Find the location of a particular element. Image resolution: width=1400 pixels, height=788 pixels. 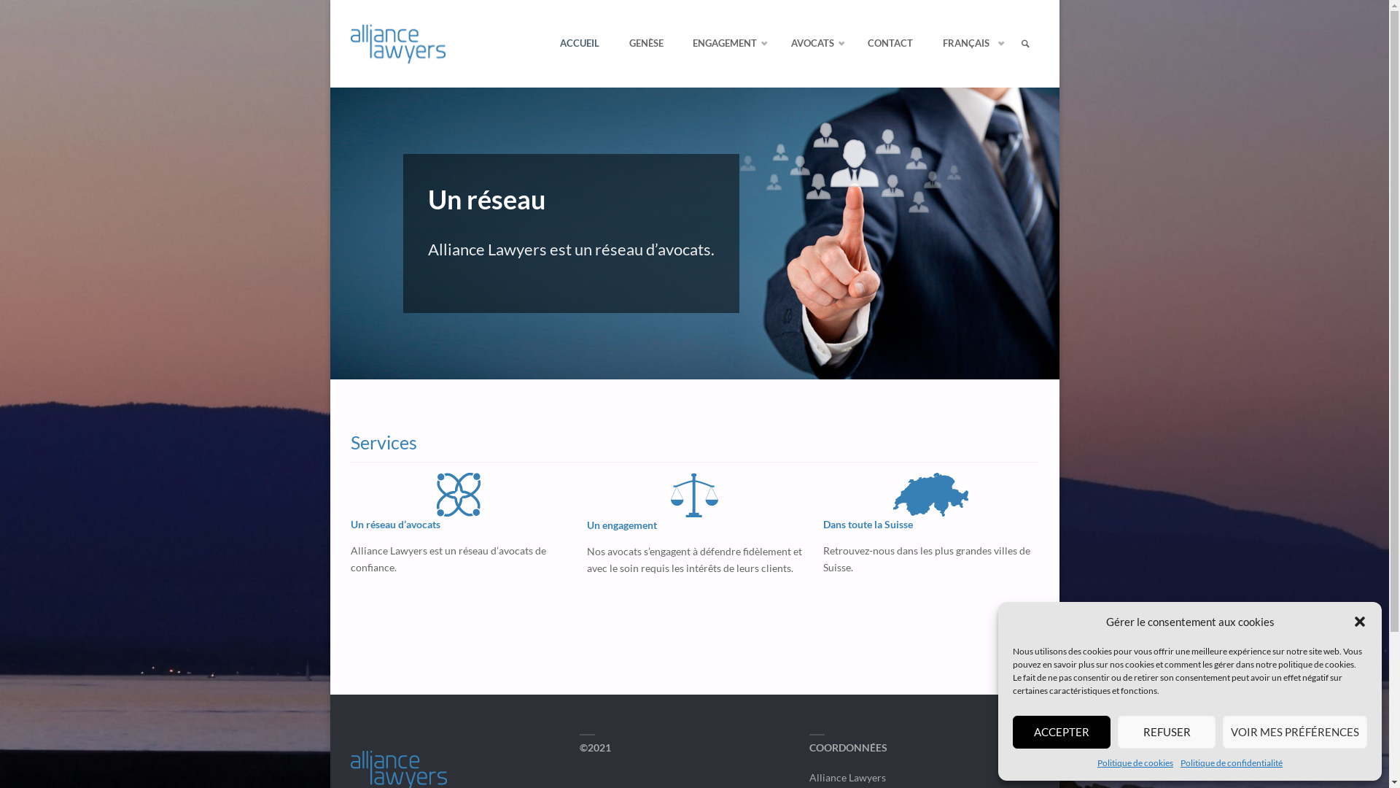

Alliance Lawyers is located at coordinates (398, 44).